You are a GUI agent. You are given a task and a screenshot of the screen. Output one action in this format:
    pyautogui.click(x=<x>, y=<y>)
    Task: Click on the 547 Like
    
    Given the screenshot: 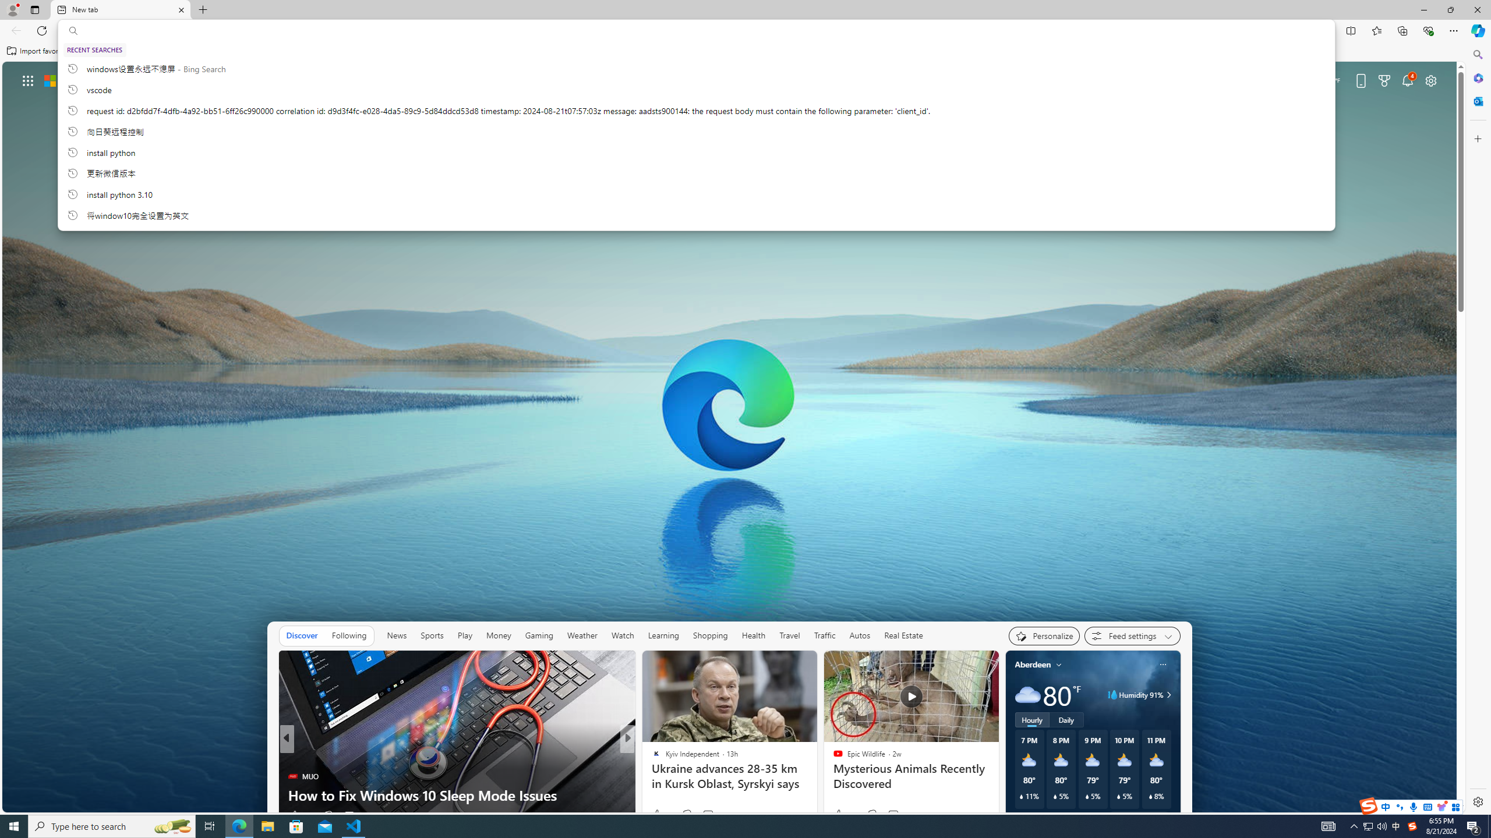 What is the action you would take?
    pyautogui.click(x=659, y=815)
    